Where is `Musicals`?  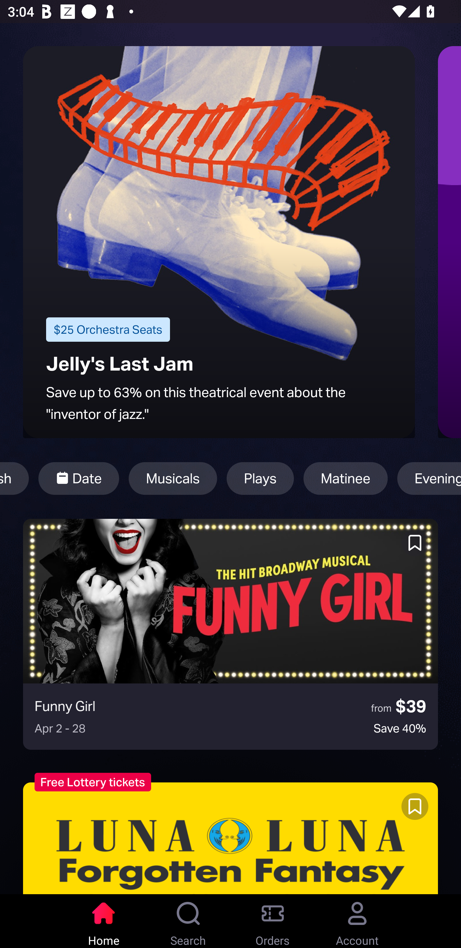 Musicals is located at coordinates (173, 478).